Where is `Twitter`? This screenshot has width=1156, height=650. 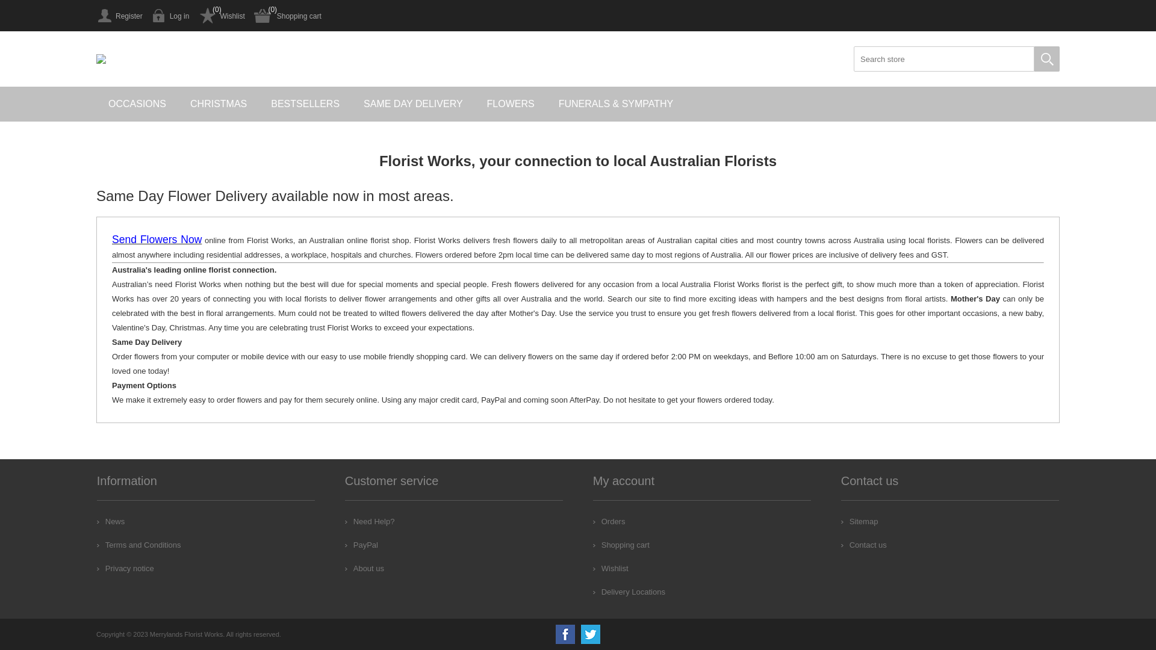 Twitter is located at coordinates (590, 634).